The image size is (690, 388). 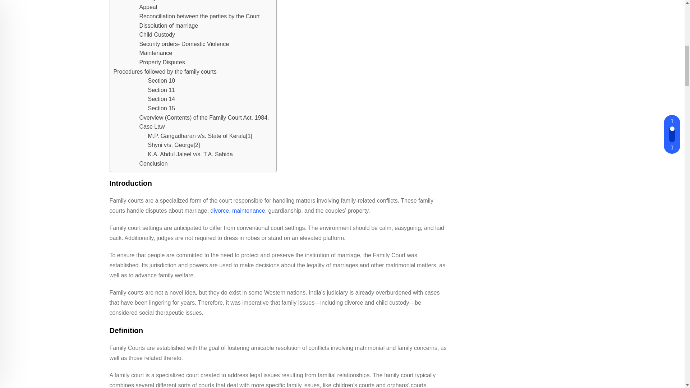 I want to click on Appeal, so click(x=148, y=7).